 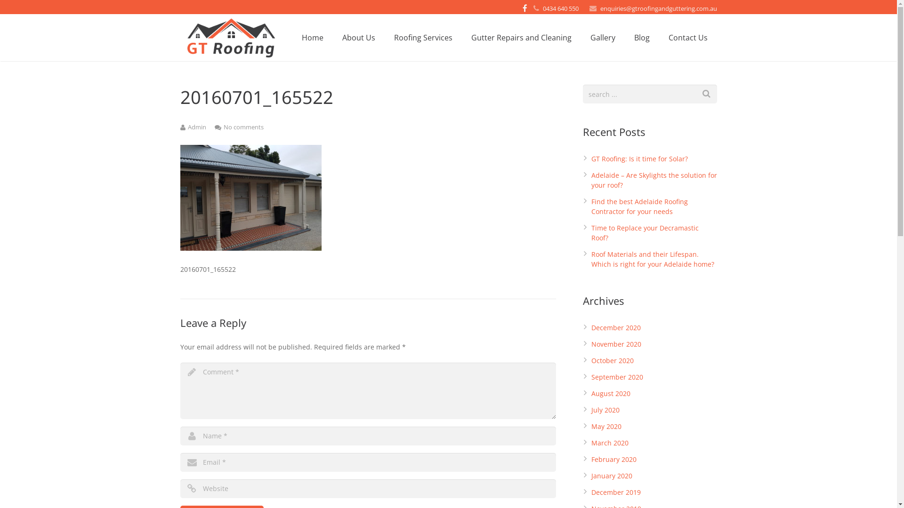 What do you see at coordinates (645, 233) in the screenshot?
I see `Time to Replace your Decramastic Roof?` at bounding box center [645, 233].